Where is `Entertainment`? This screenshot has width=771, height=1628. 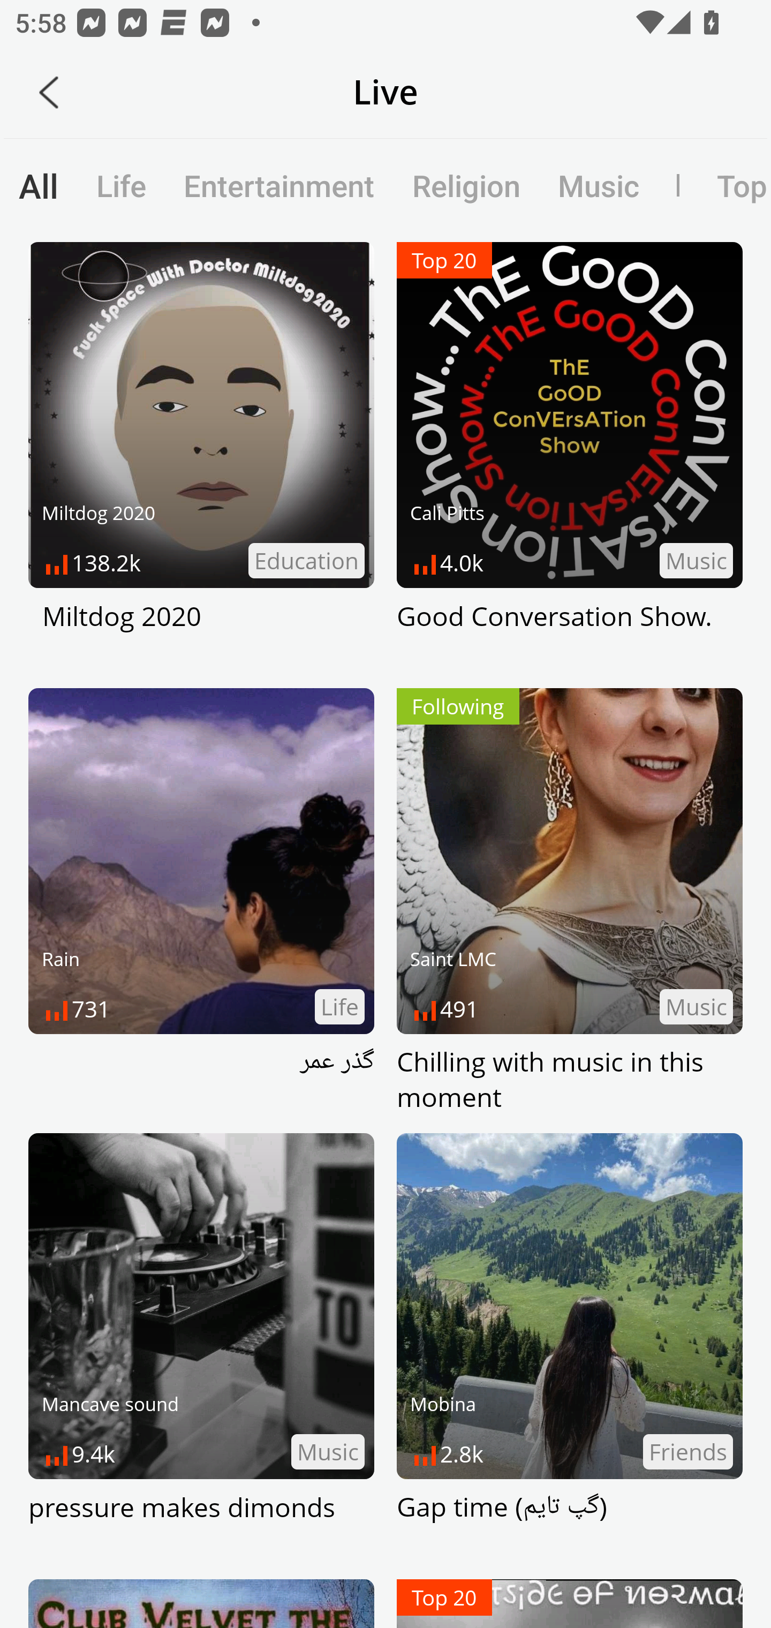
Entertainment is located at coordinates (279, 185).